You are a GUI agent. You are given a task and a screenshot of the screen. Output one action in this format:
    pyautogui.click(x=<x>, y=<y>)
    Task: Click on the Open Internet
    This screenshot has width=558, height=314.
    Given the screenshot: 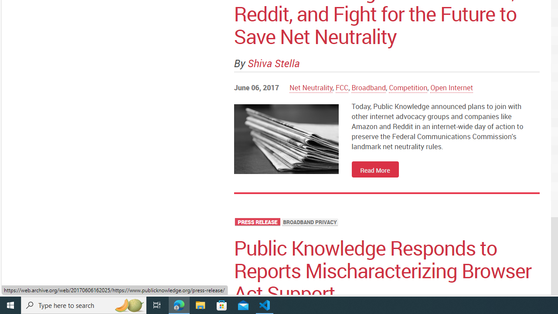 What is the action you would take?
    pyautogui.click(x=452, y=87)
    